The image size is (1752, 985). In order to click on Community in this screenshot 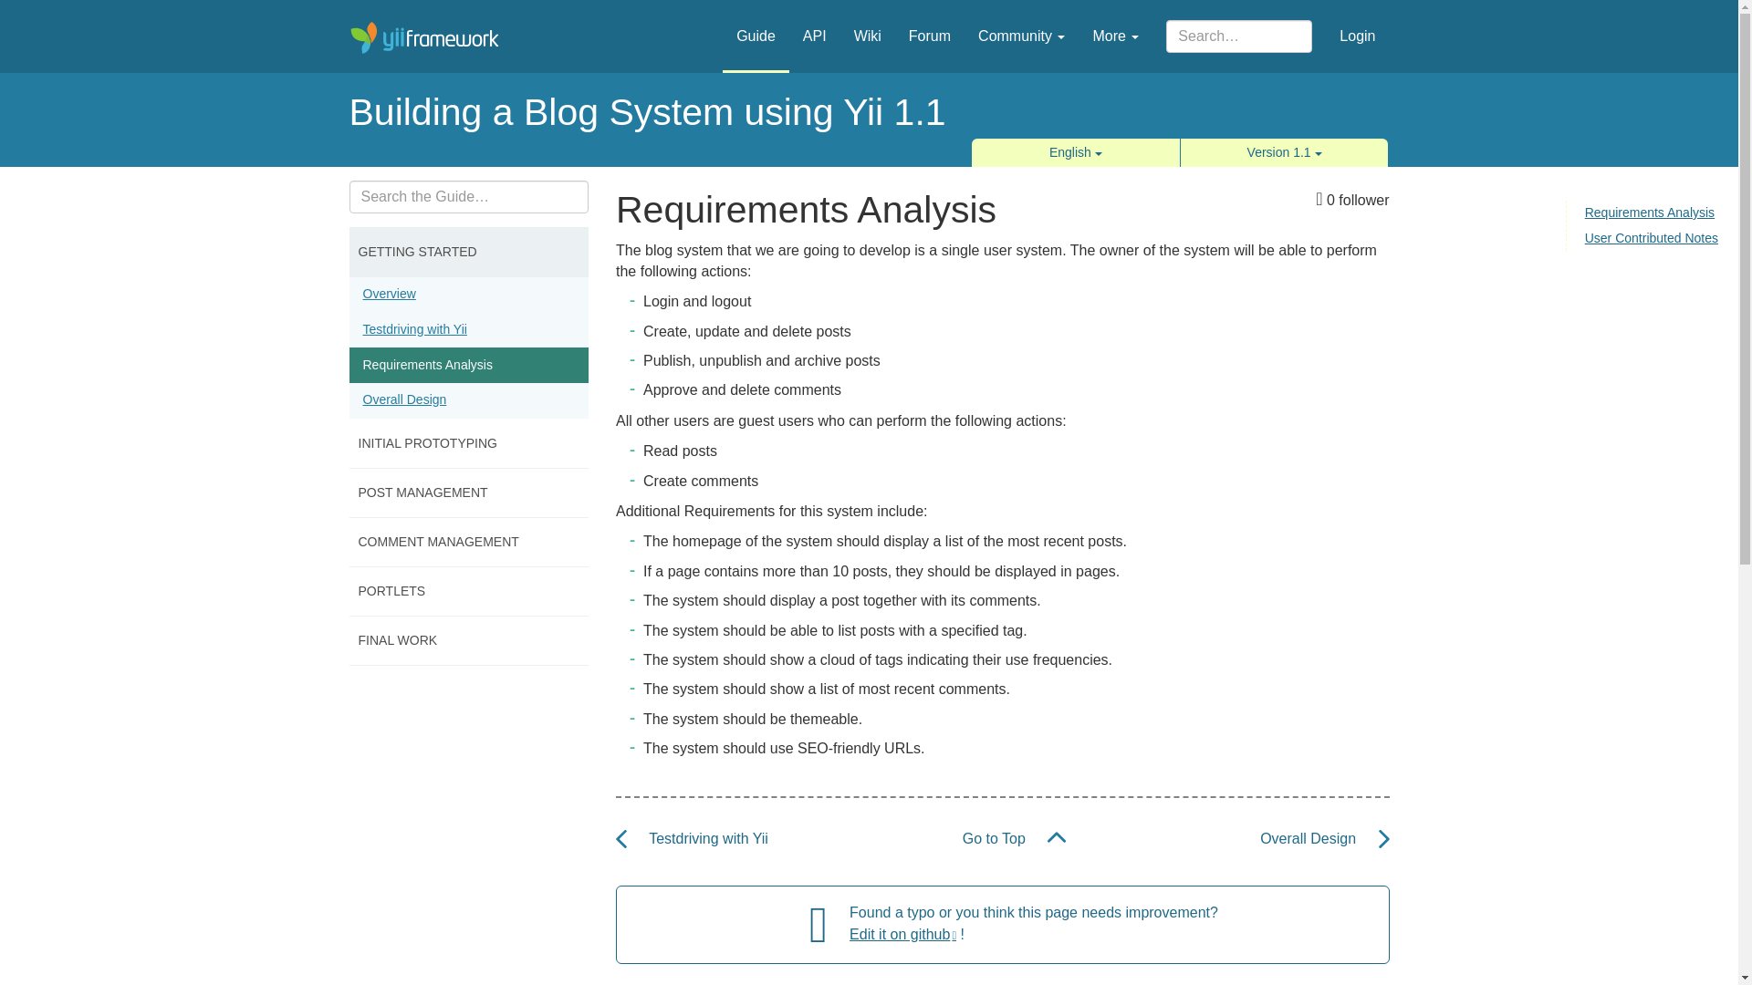, I will do `click(1022, 23)`.